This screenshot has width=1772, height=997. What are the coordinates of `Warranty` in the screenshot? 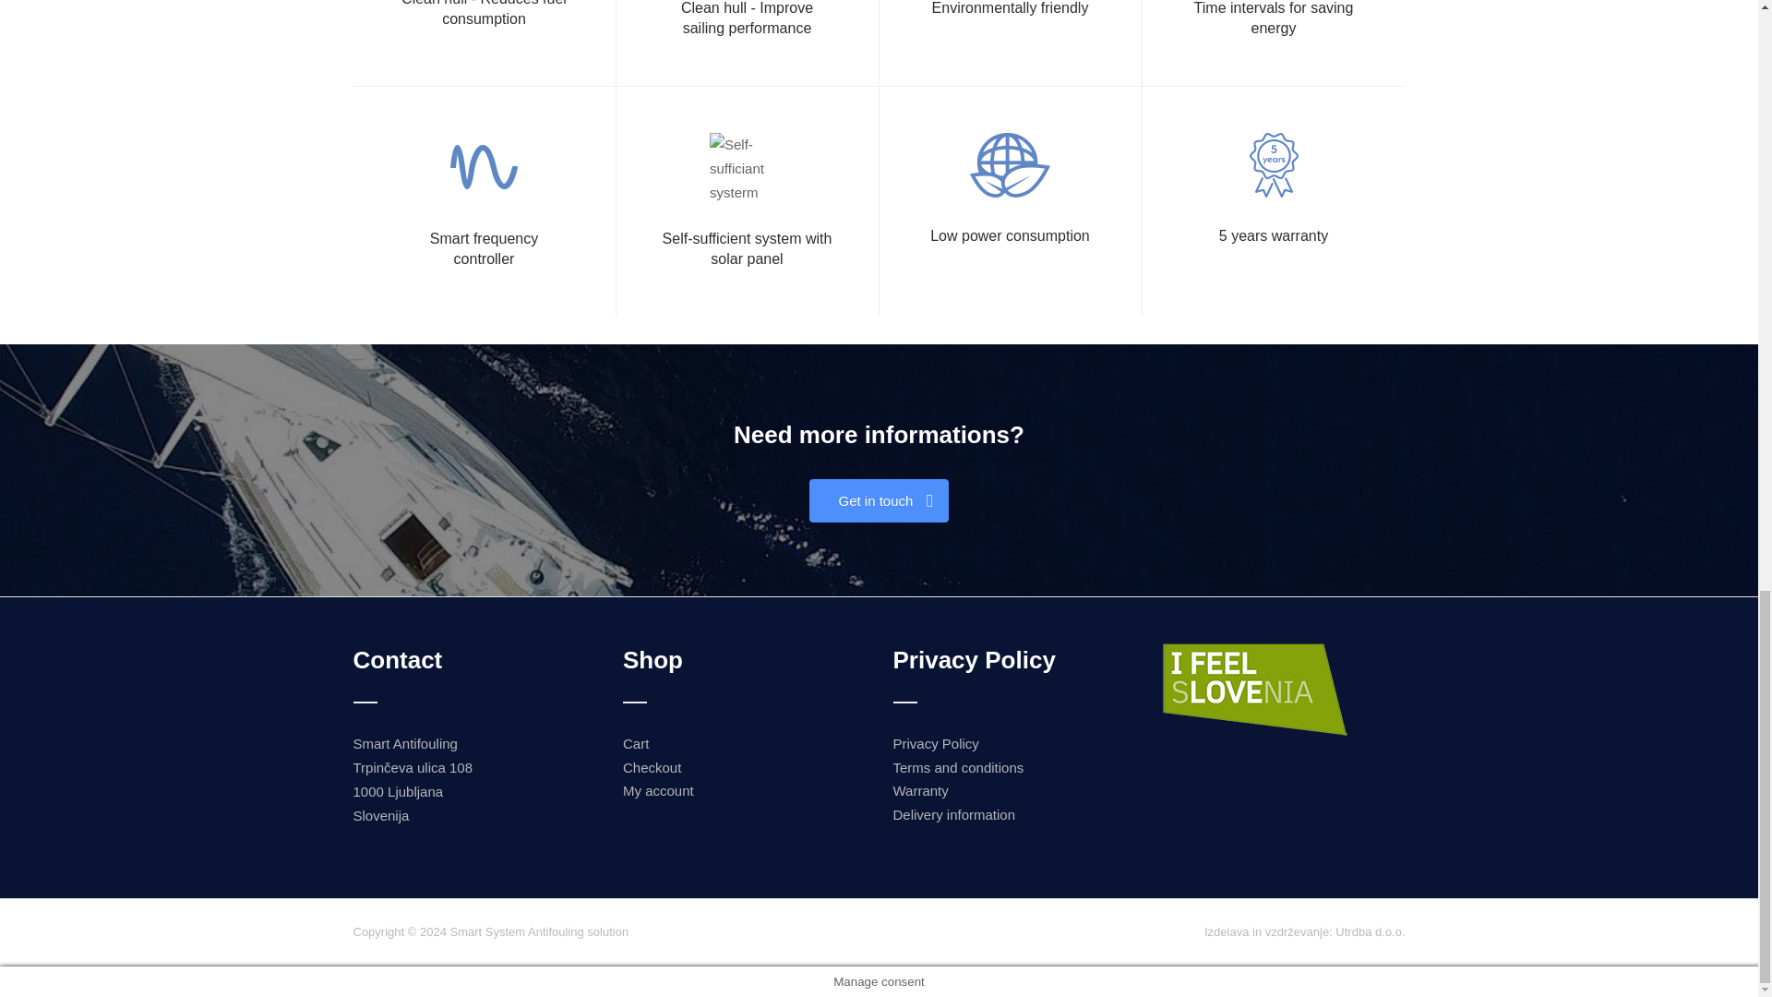 It's located at (920, 790).